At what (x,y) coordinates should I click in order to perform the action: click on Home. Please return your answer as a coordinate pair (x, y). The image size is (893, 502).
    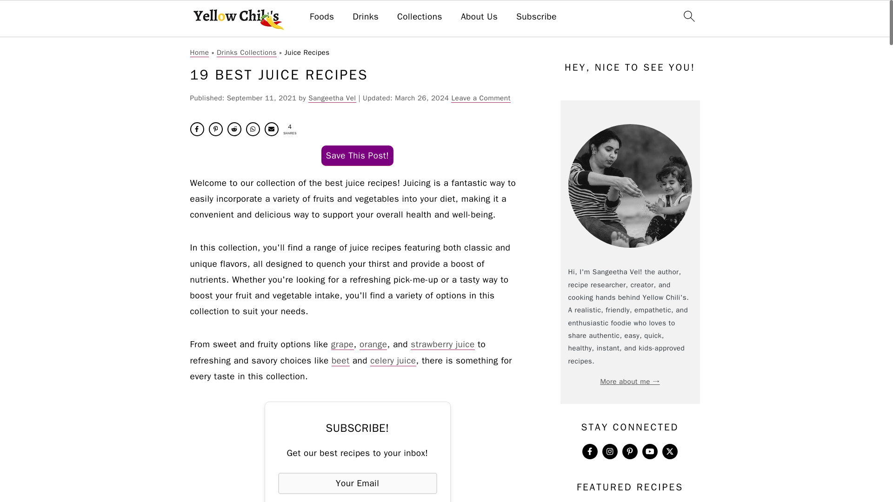
    Looking at the image, I should click on (199, 52).